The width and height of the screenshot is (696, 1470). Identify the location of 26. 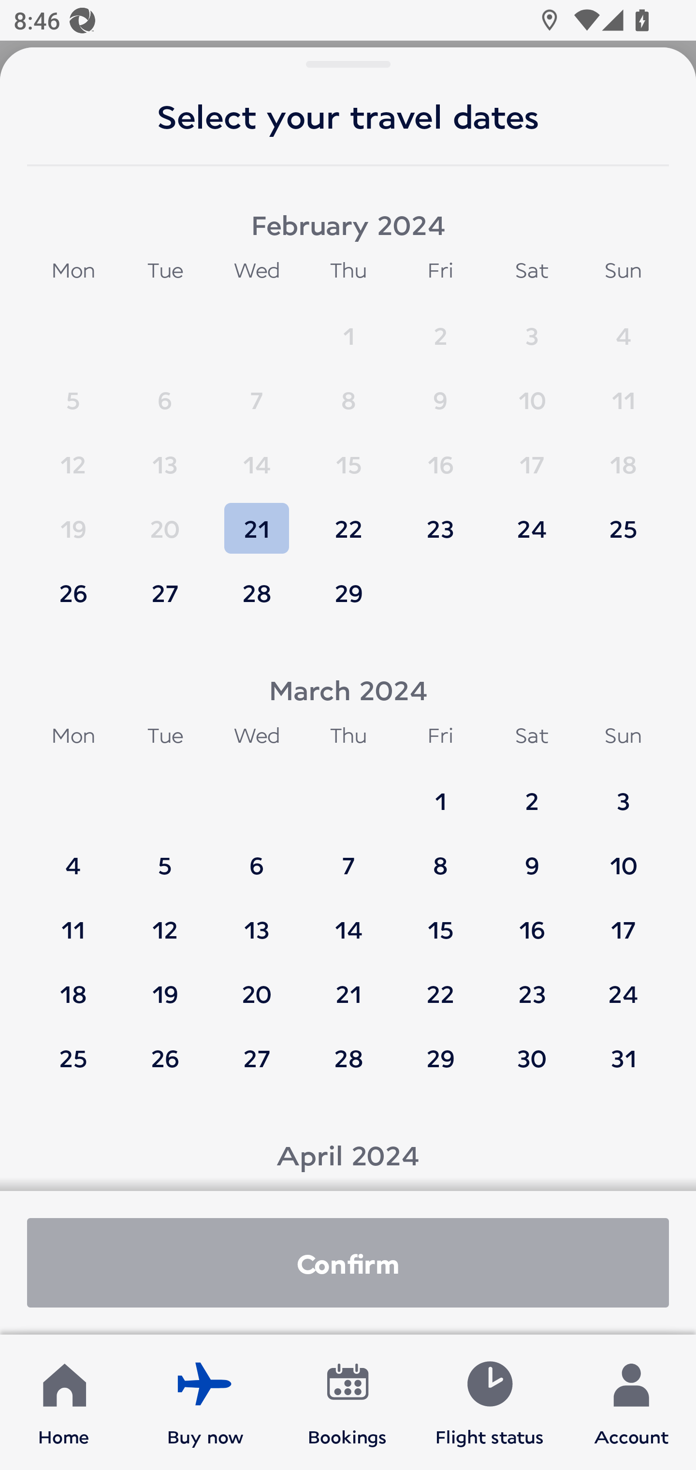
(165, 1057).